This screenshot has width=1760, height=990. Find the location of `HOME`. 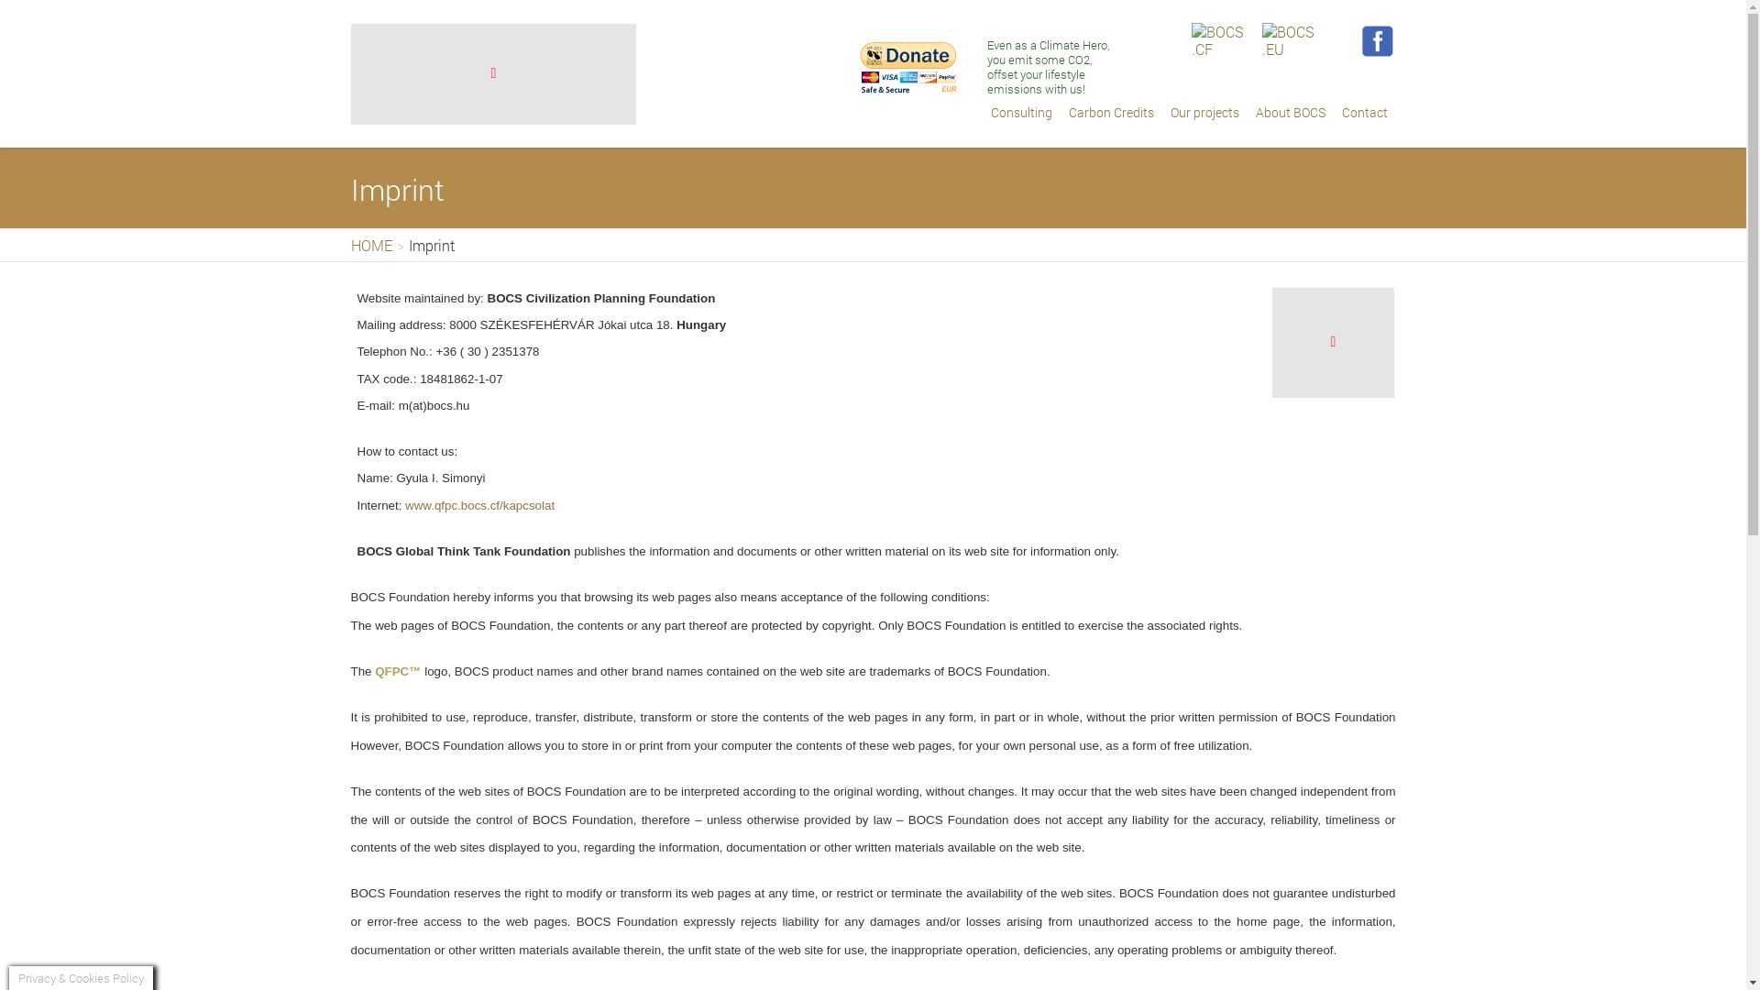

HOME is located at coordinates (370, 246).